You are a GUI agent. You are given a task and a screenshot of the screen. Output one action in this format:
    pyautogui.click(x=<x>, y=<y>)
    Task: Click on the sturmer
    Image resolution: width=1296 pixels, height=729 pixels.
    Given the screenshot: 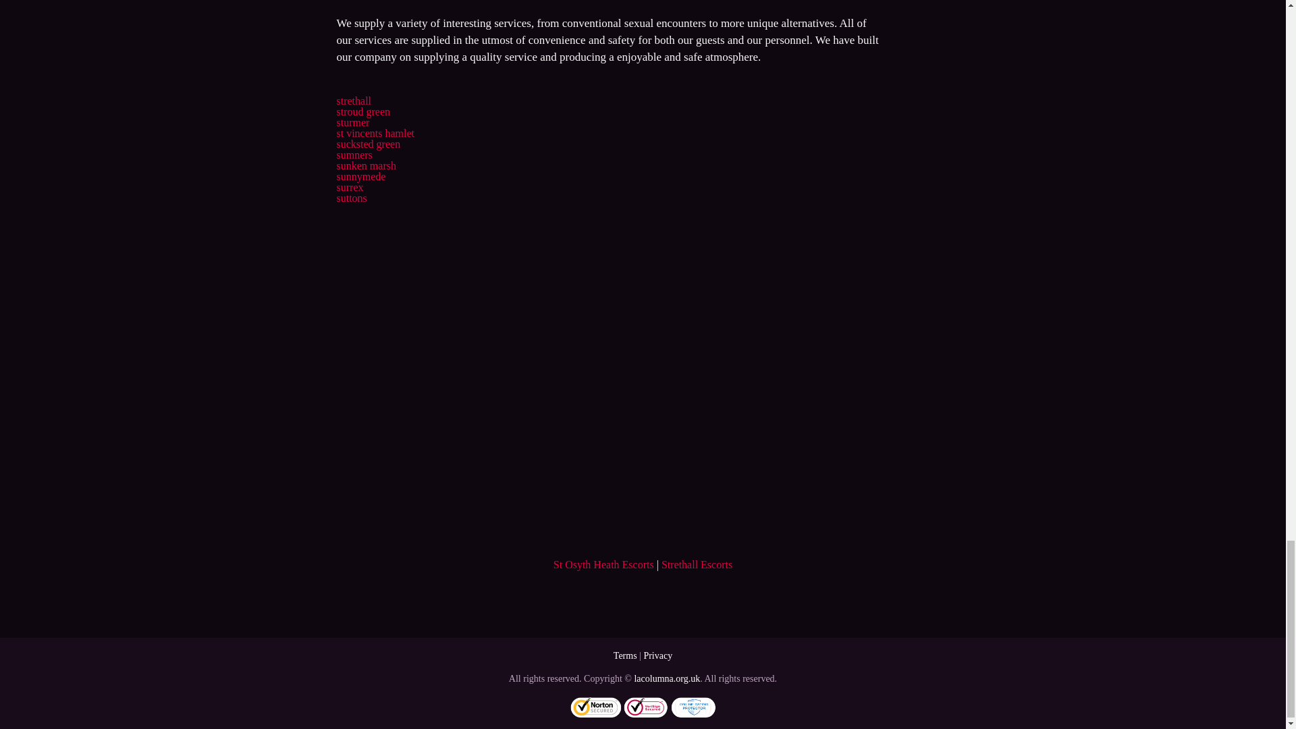 What is the action you would take?
    pyautogui.click(x=352, y=122)
    